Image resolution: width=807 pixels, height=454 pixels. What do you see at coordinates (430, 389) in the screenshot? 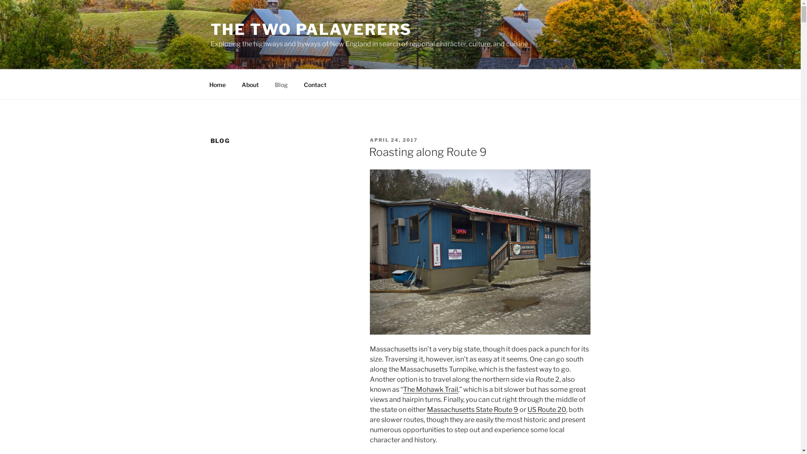
I see `The Mohawk Trail` at bounding box center [430, 389].